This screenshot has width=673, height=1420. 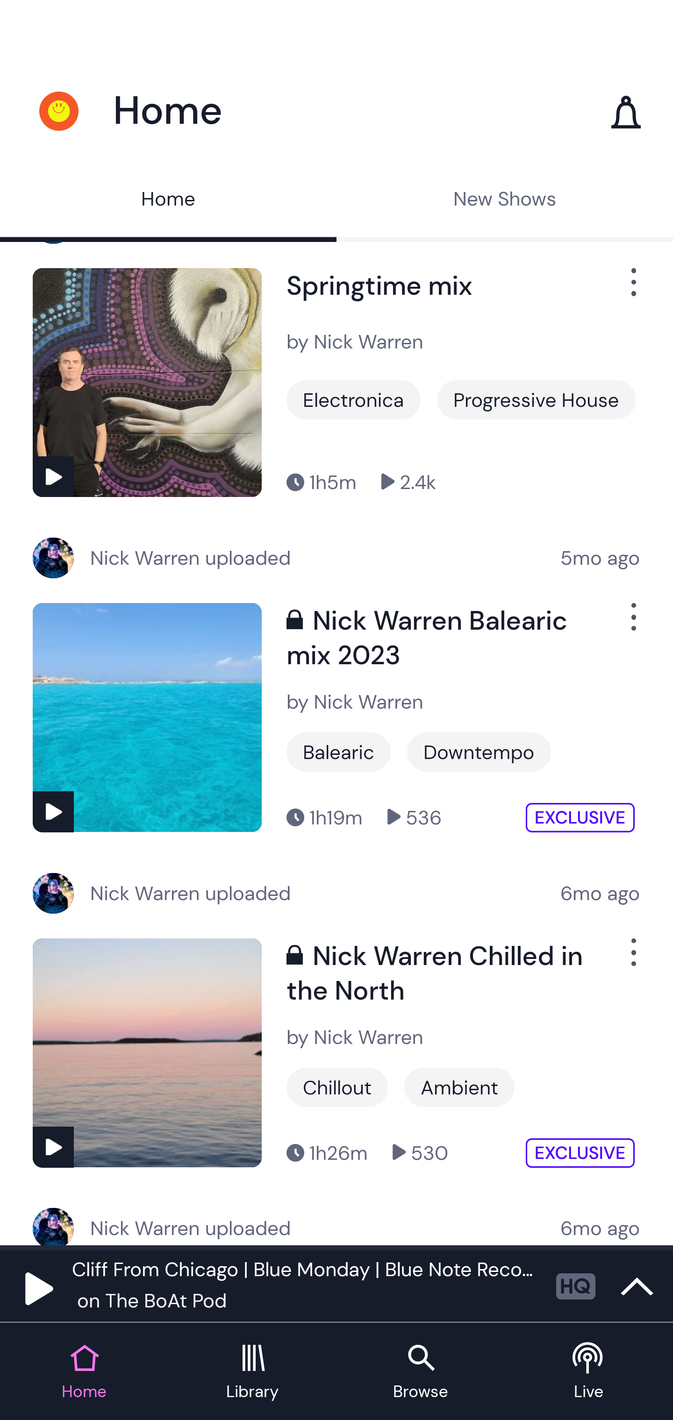 I want to click on Home, so click(x=168, y=201).